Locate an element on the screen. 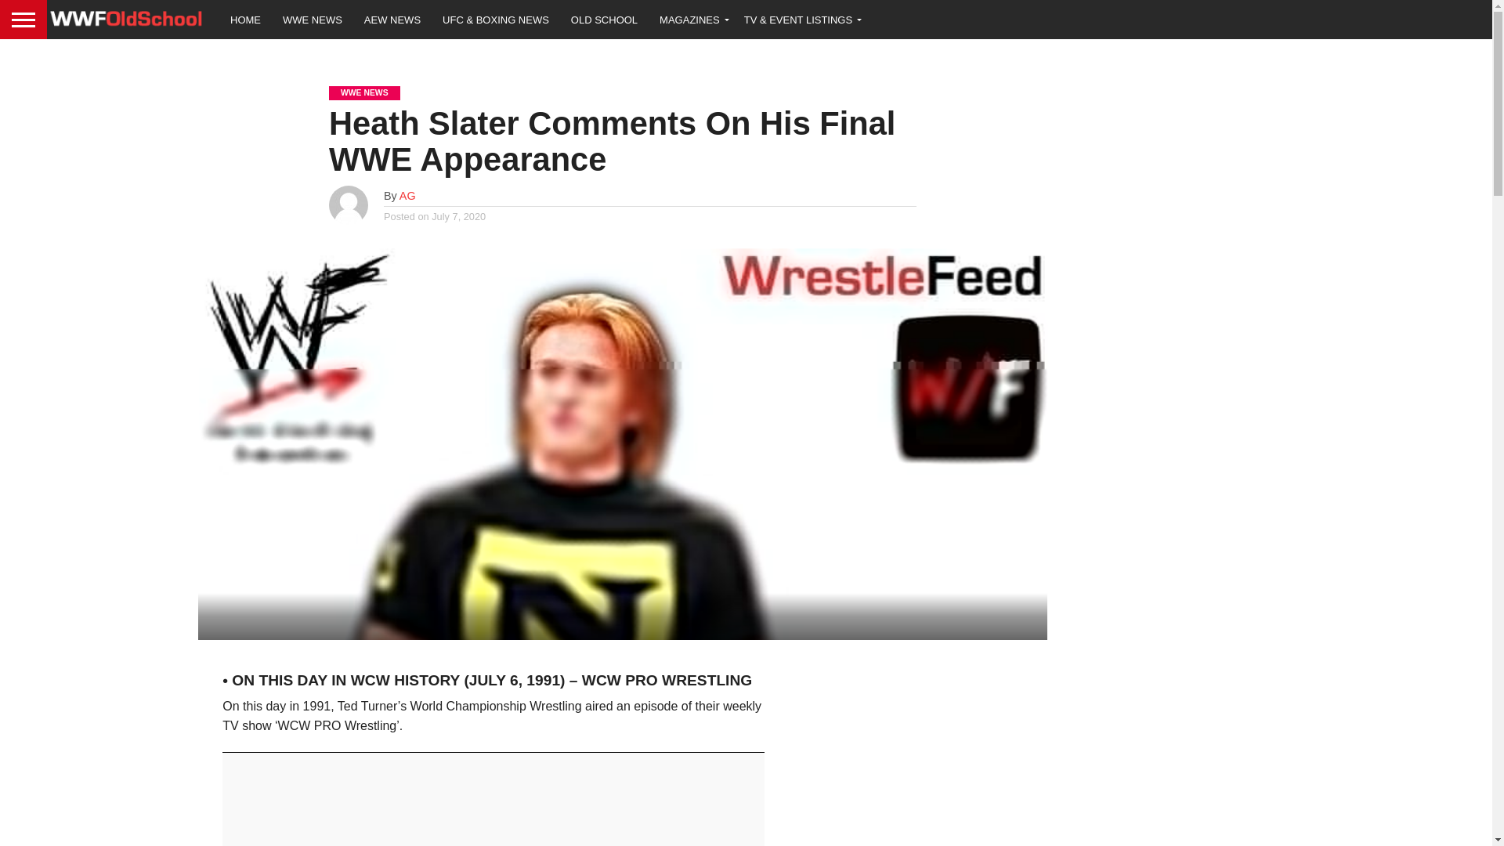 The height and width of the screenshot is (846, 1504). Posts by AG is located at coordinates (407, 196).